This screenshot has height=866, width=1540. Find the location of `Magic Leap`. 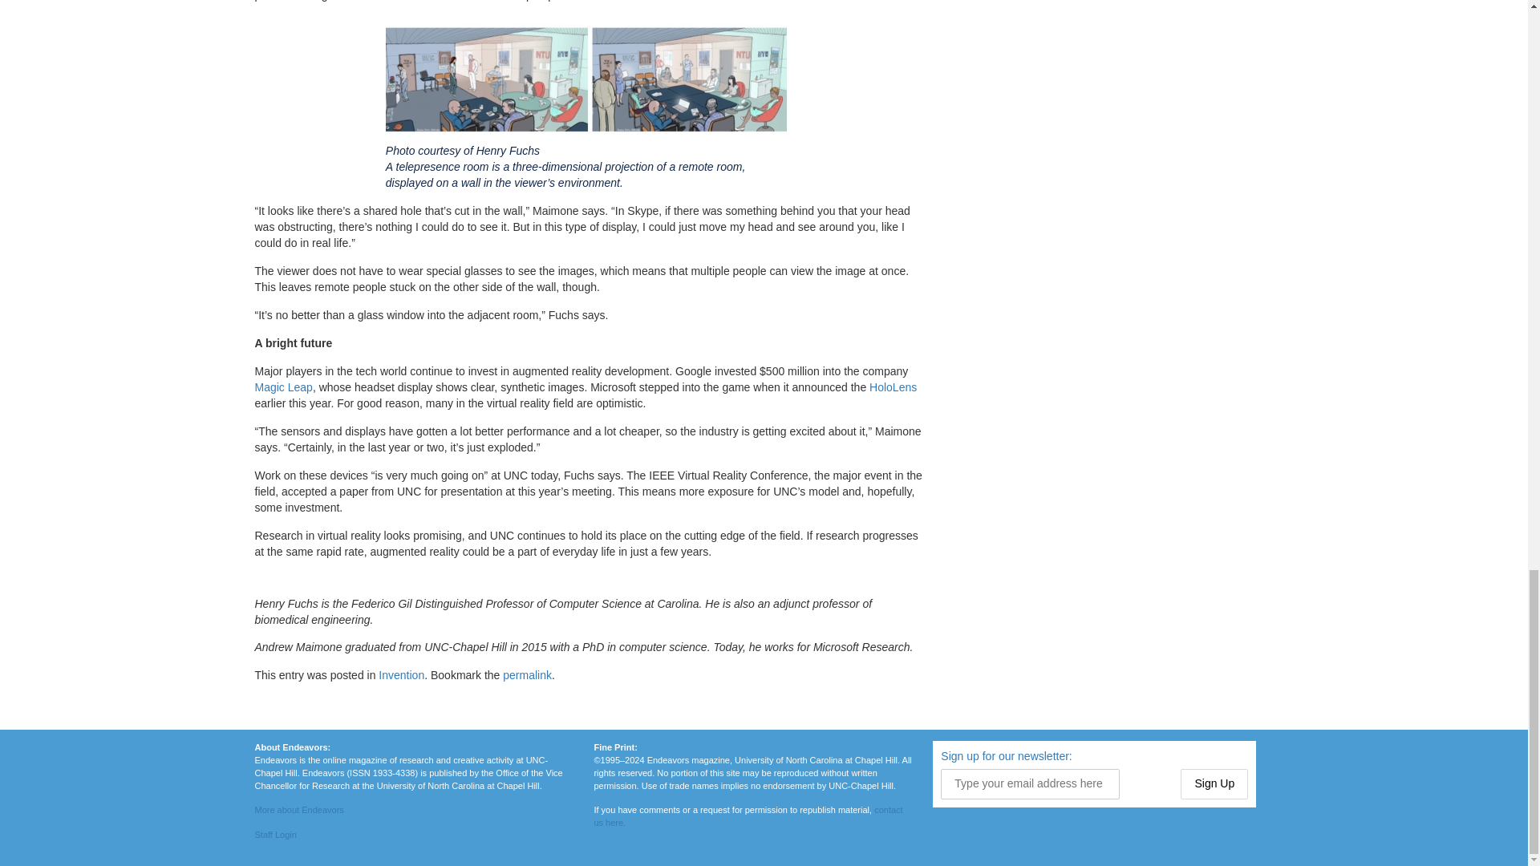

Magic Leap is located at coordinates (284, 387).